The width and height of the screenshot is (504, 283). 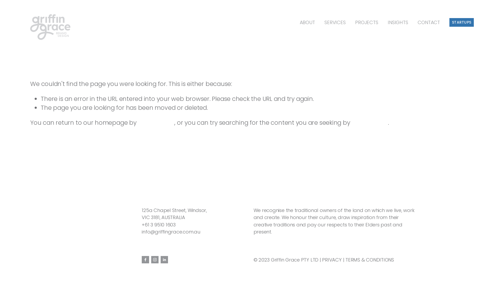 I want to click on info@griffingrace.com.au, so click(x=171, y=232).